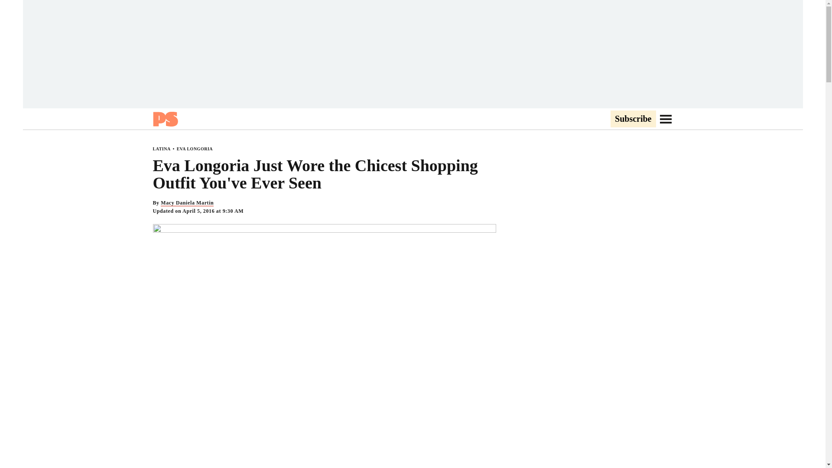 Image resolution: width=832 pixels, height=468 pixels. Describe the element at coordinates (666, 119) in the screenshot. I see `Go to Navigation` at that location.